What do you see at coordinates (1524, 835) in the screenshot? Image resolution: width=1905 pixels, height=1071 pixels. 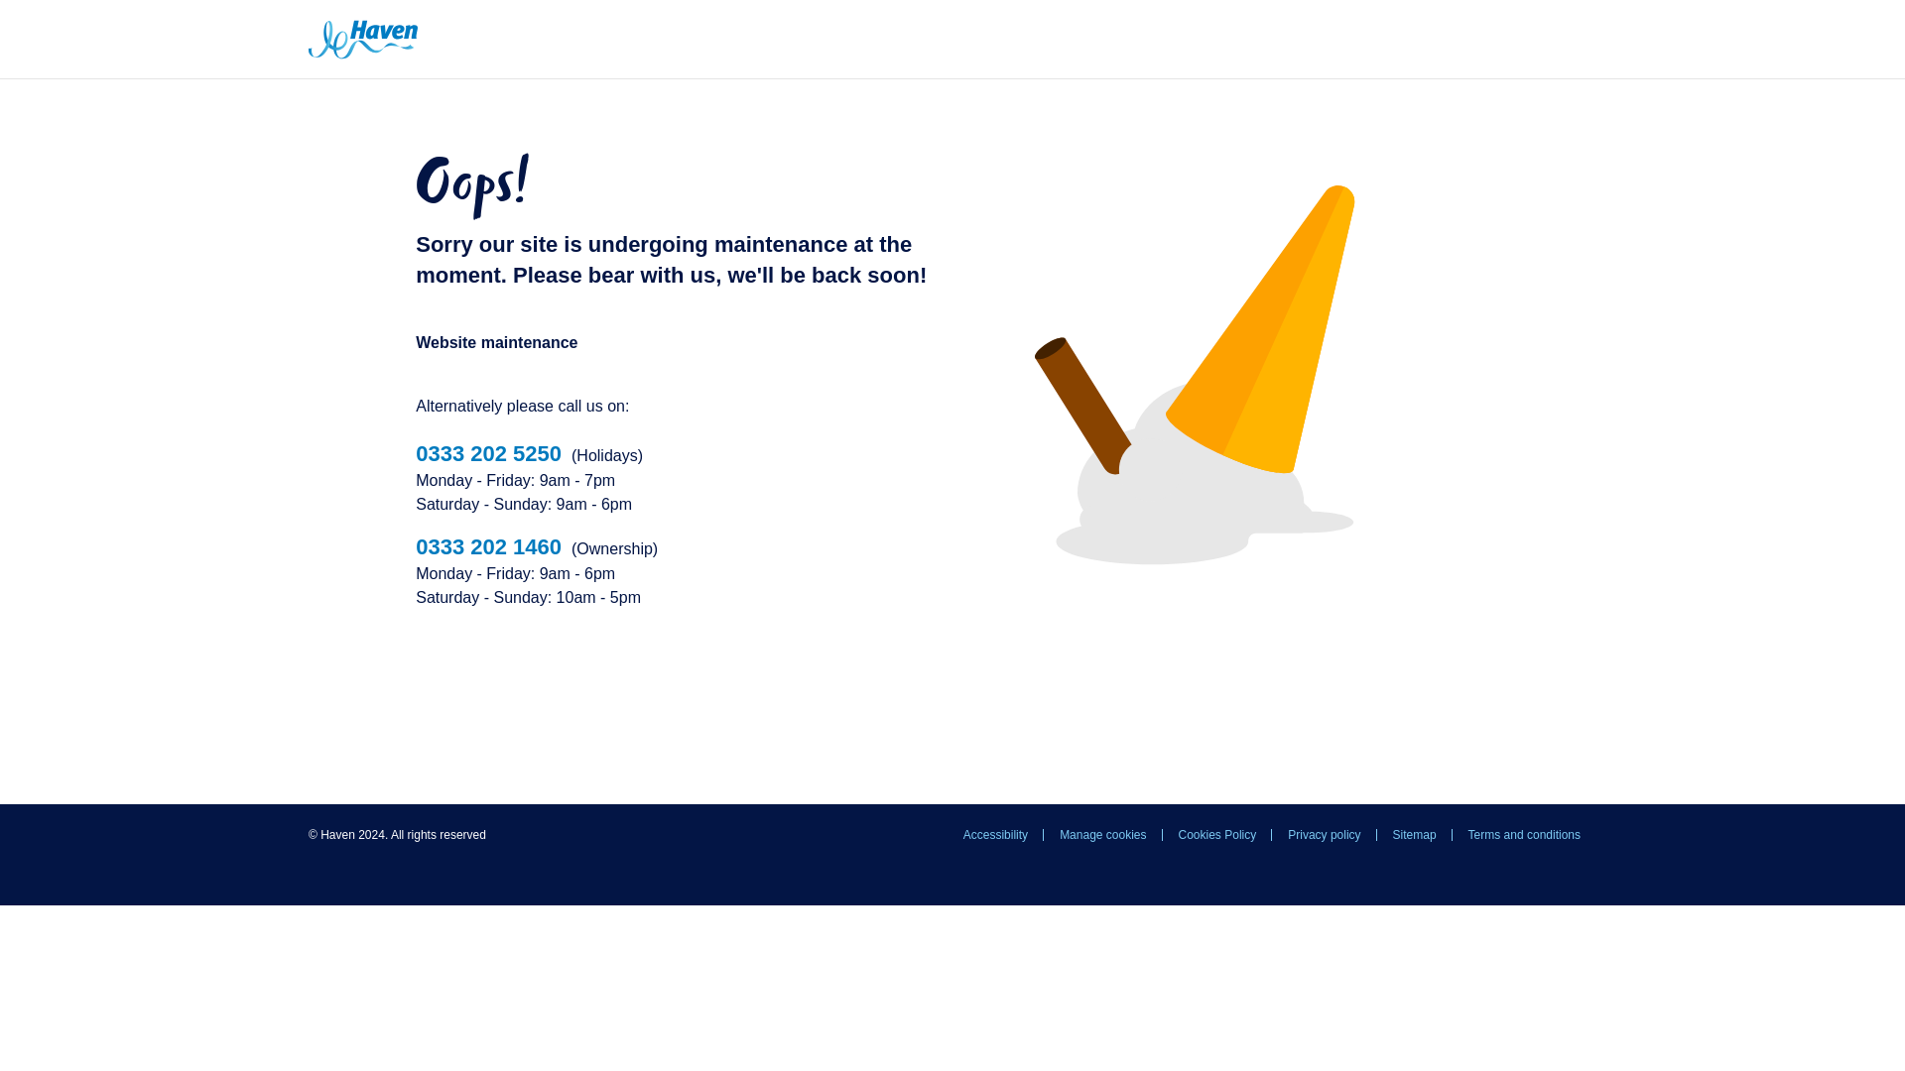 I see `Terms and conditions` at bounding box center [1524, 835].